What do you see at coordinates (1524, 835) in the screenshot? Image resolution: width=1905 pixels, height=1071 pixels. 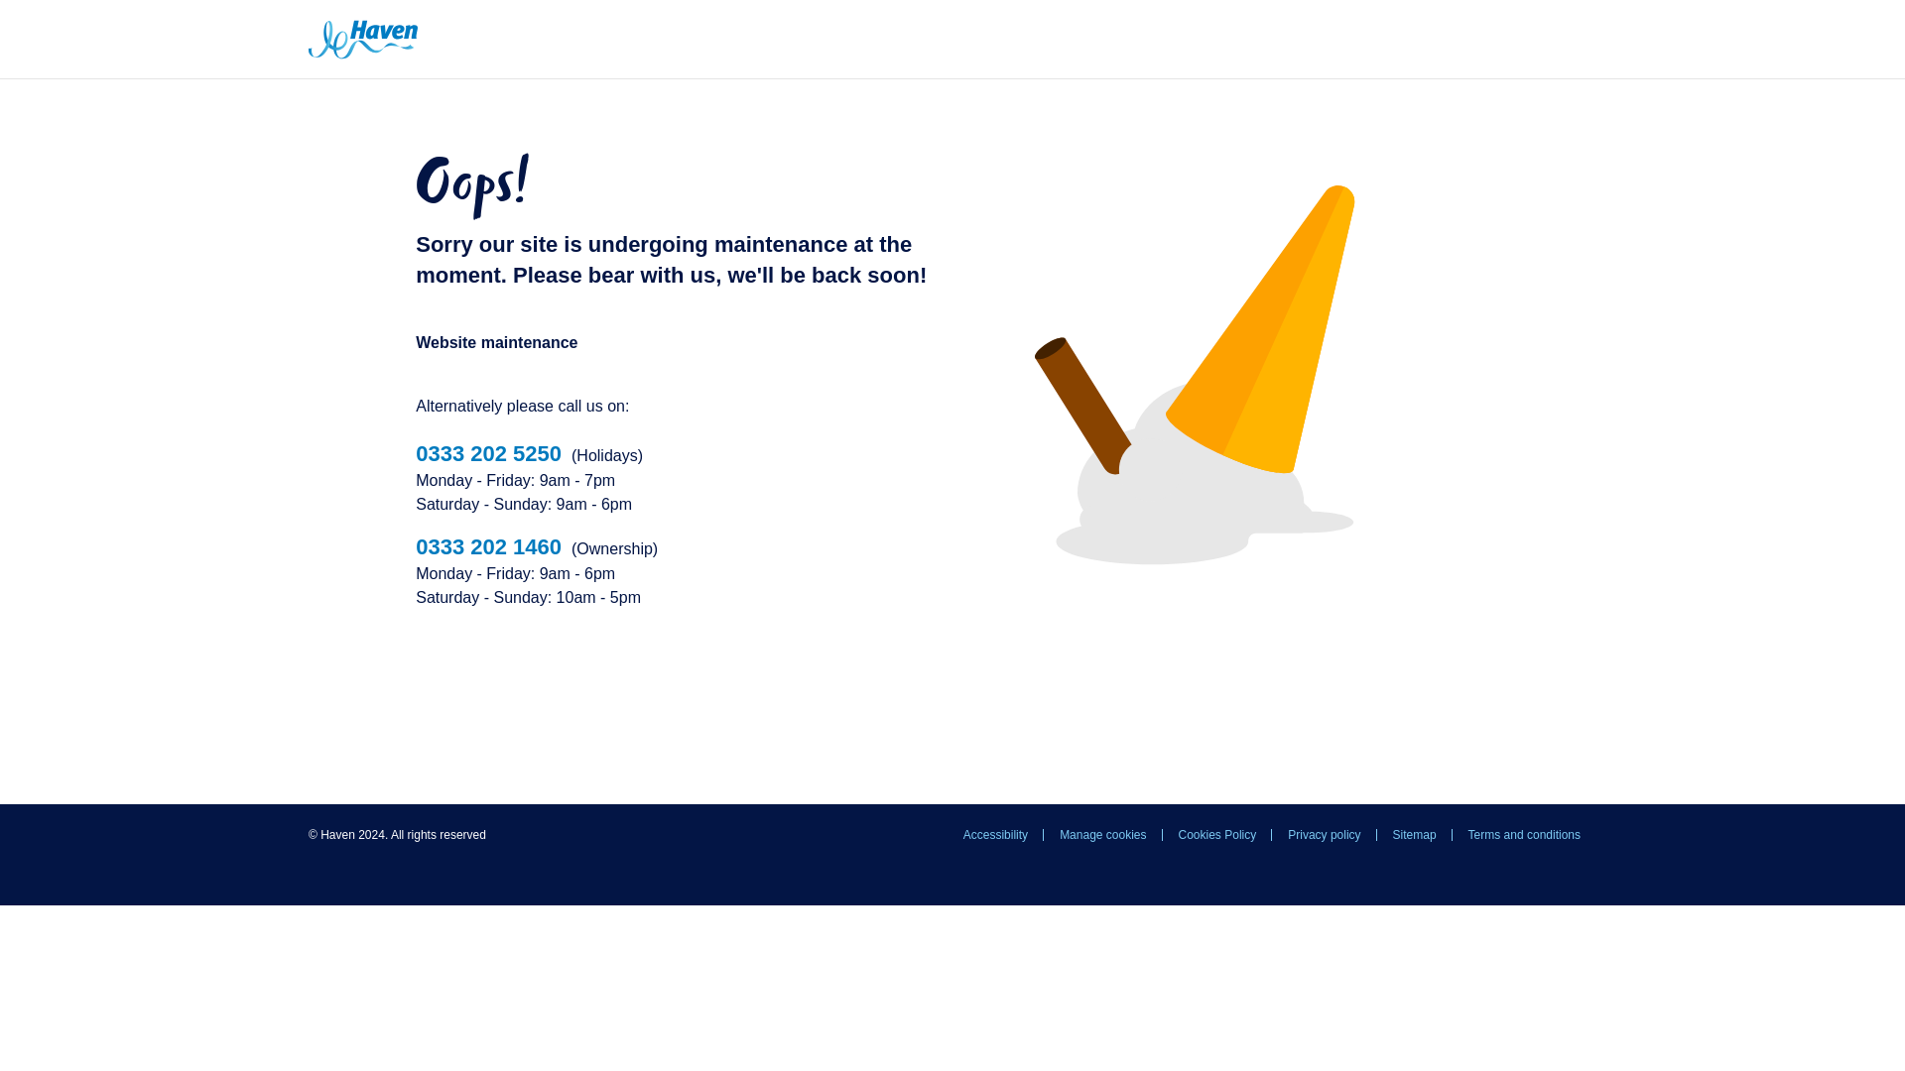 I see `Terms and conditions` at bounding box center [1524, 835].